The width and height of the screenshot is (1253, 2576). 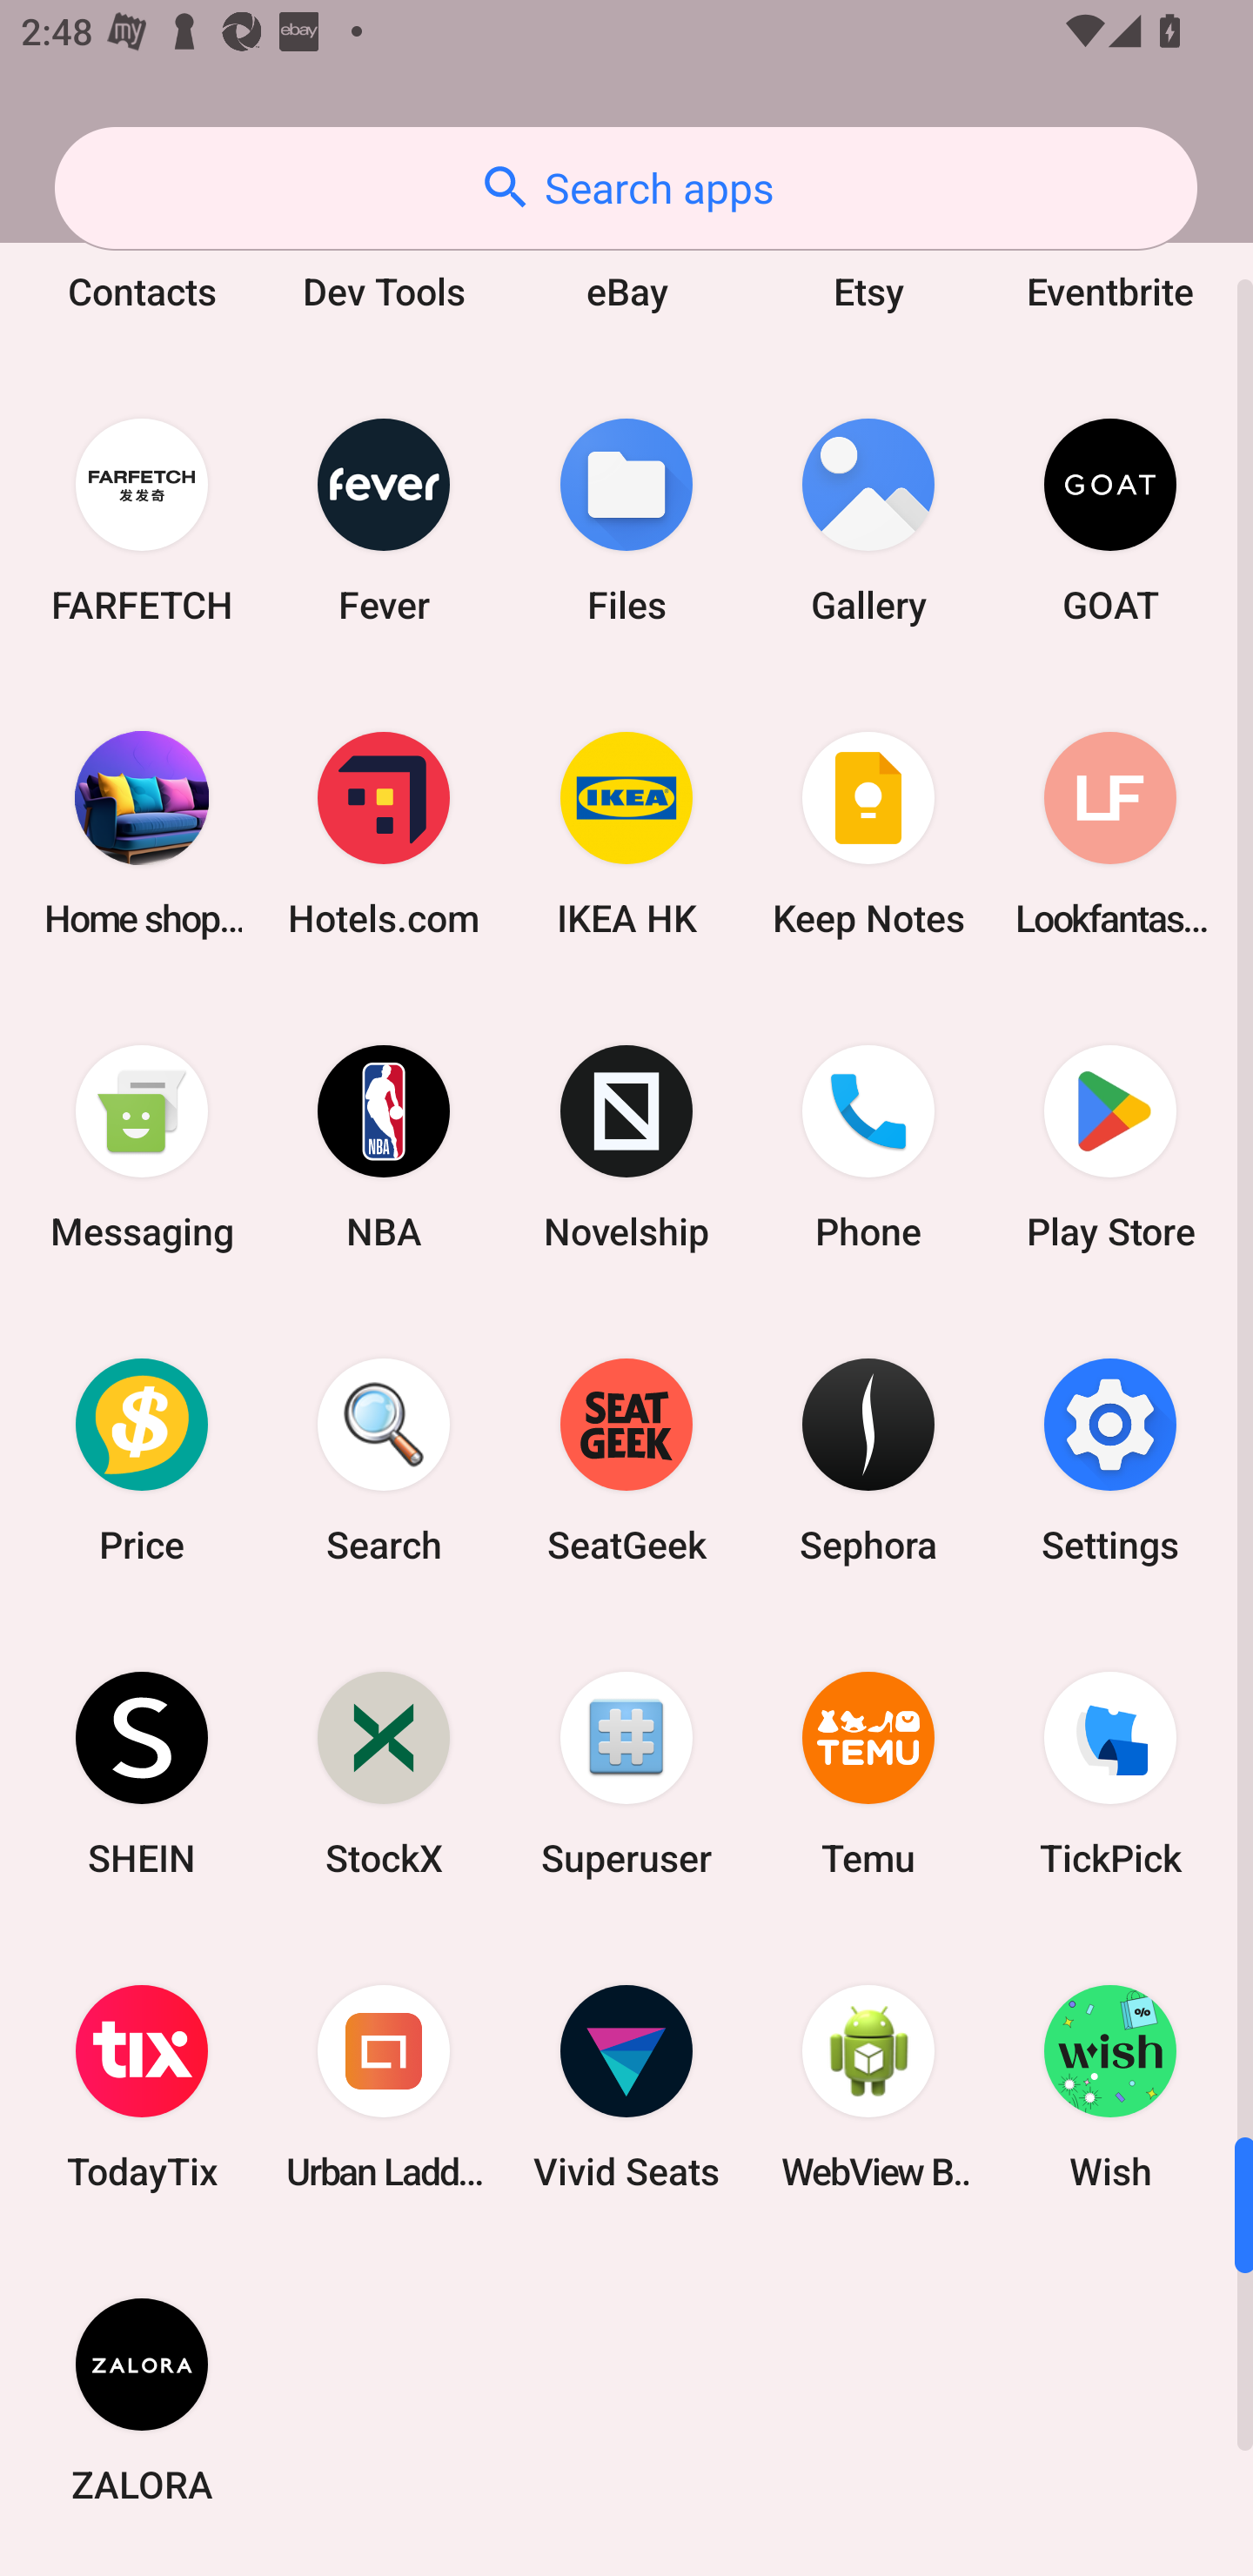 What do you see at coordinates (1110, 1774) in the screenshot?
I see `TickPick` at bounding box center [1110, 1774].